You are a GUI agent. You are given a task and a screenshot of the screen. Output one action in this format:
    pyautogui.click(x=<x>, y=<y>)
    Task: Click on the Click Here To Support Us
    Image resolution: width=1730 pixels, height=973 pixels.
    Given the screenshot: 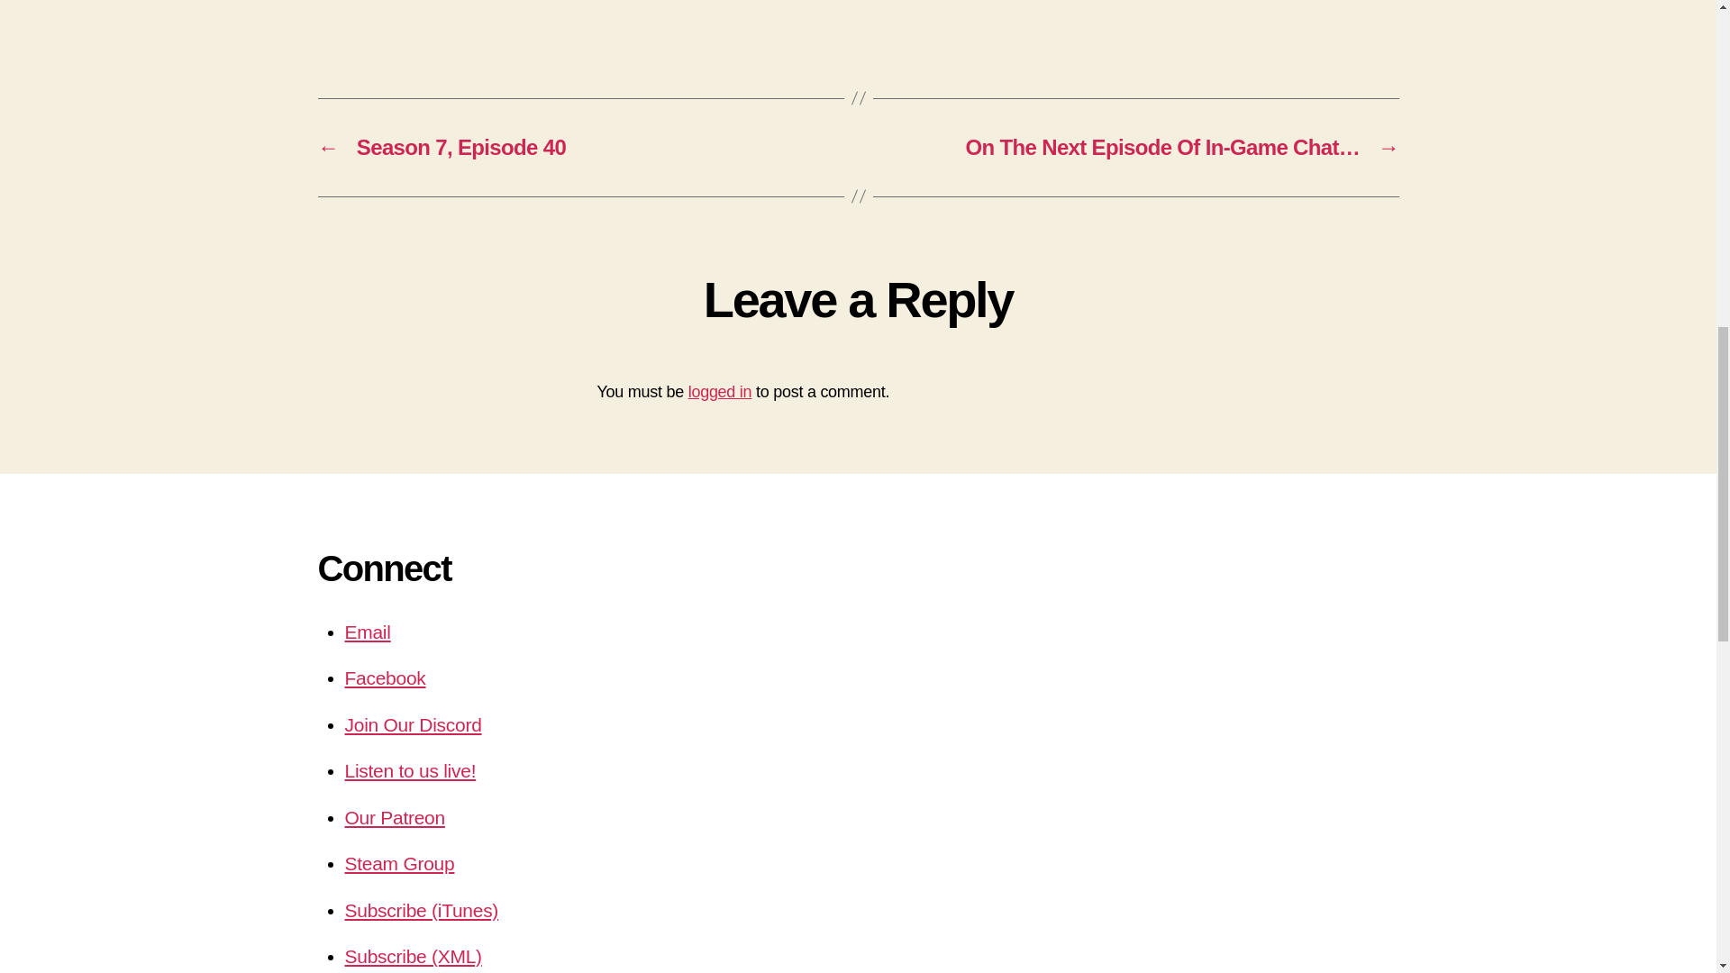 What is the action you would take?
    pyautogui.click(x=395, y=818)
    